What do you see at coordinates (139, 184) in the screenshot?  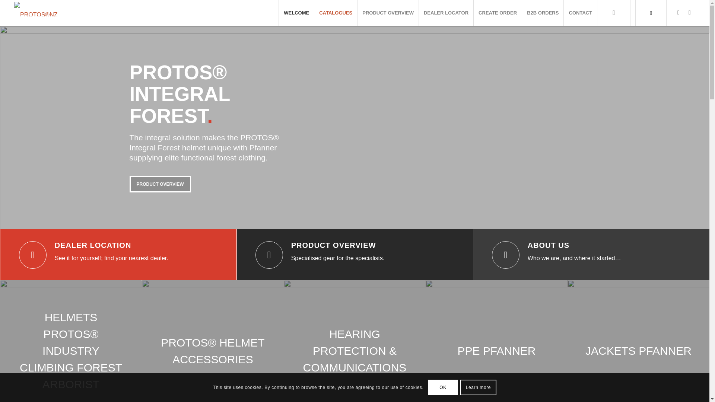 I see `PRODUCT OVERVIEW` at bounding box center [139, 184].